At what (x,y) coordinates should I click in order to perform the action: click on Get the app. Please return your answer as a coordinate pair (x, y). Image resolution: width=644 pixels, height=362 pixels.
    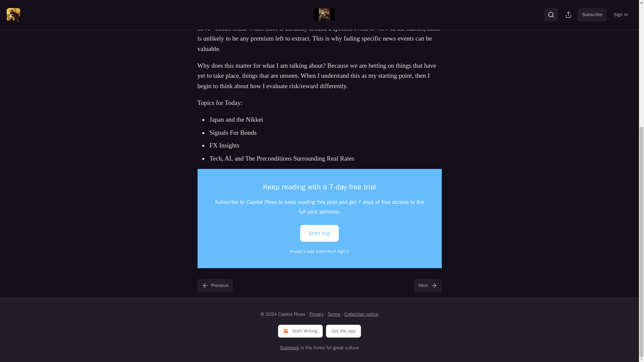
    Looking at the image, I should click on (343, 331).